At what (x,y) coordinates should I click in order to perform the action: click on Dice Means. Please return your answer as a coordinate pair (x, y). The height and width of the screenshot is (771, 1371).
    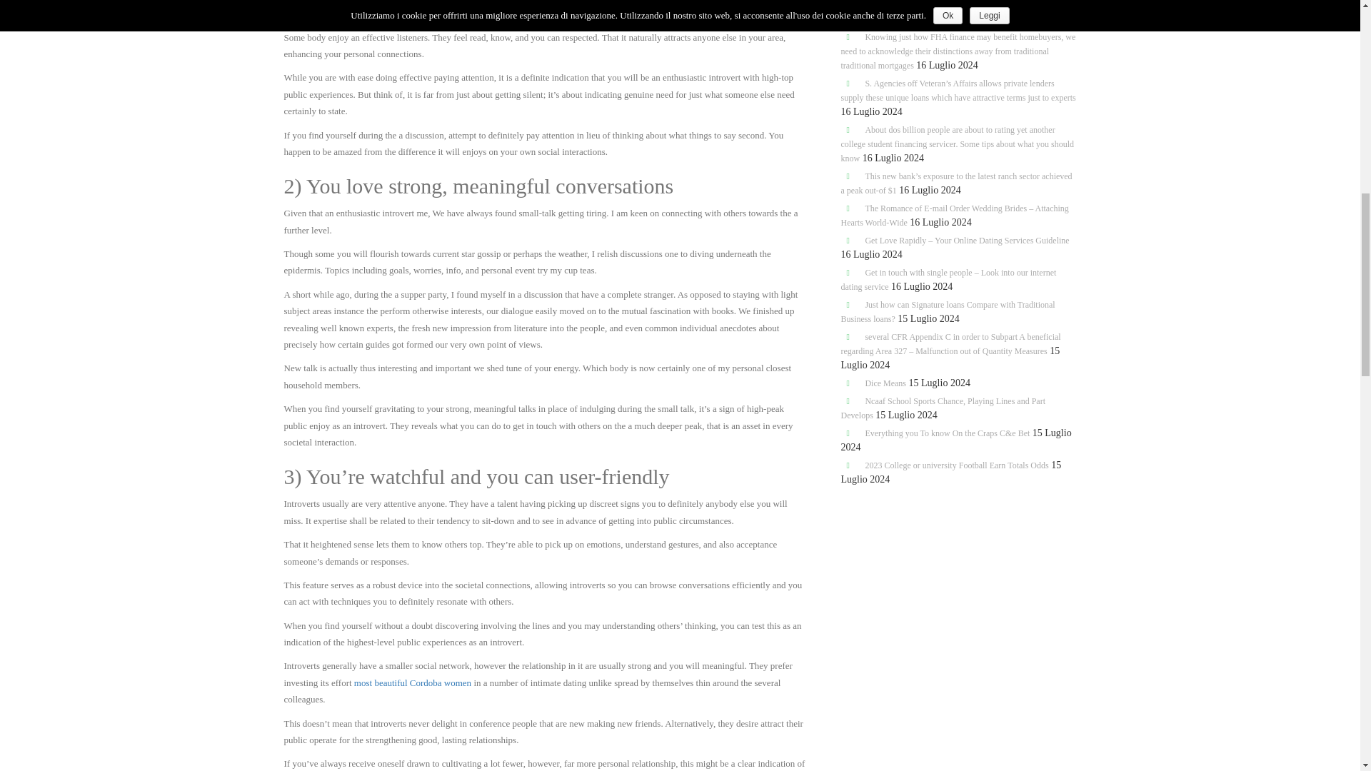
    Looking at the image, I should click on (885, 383).